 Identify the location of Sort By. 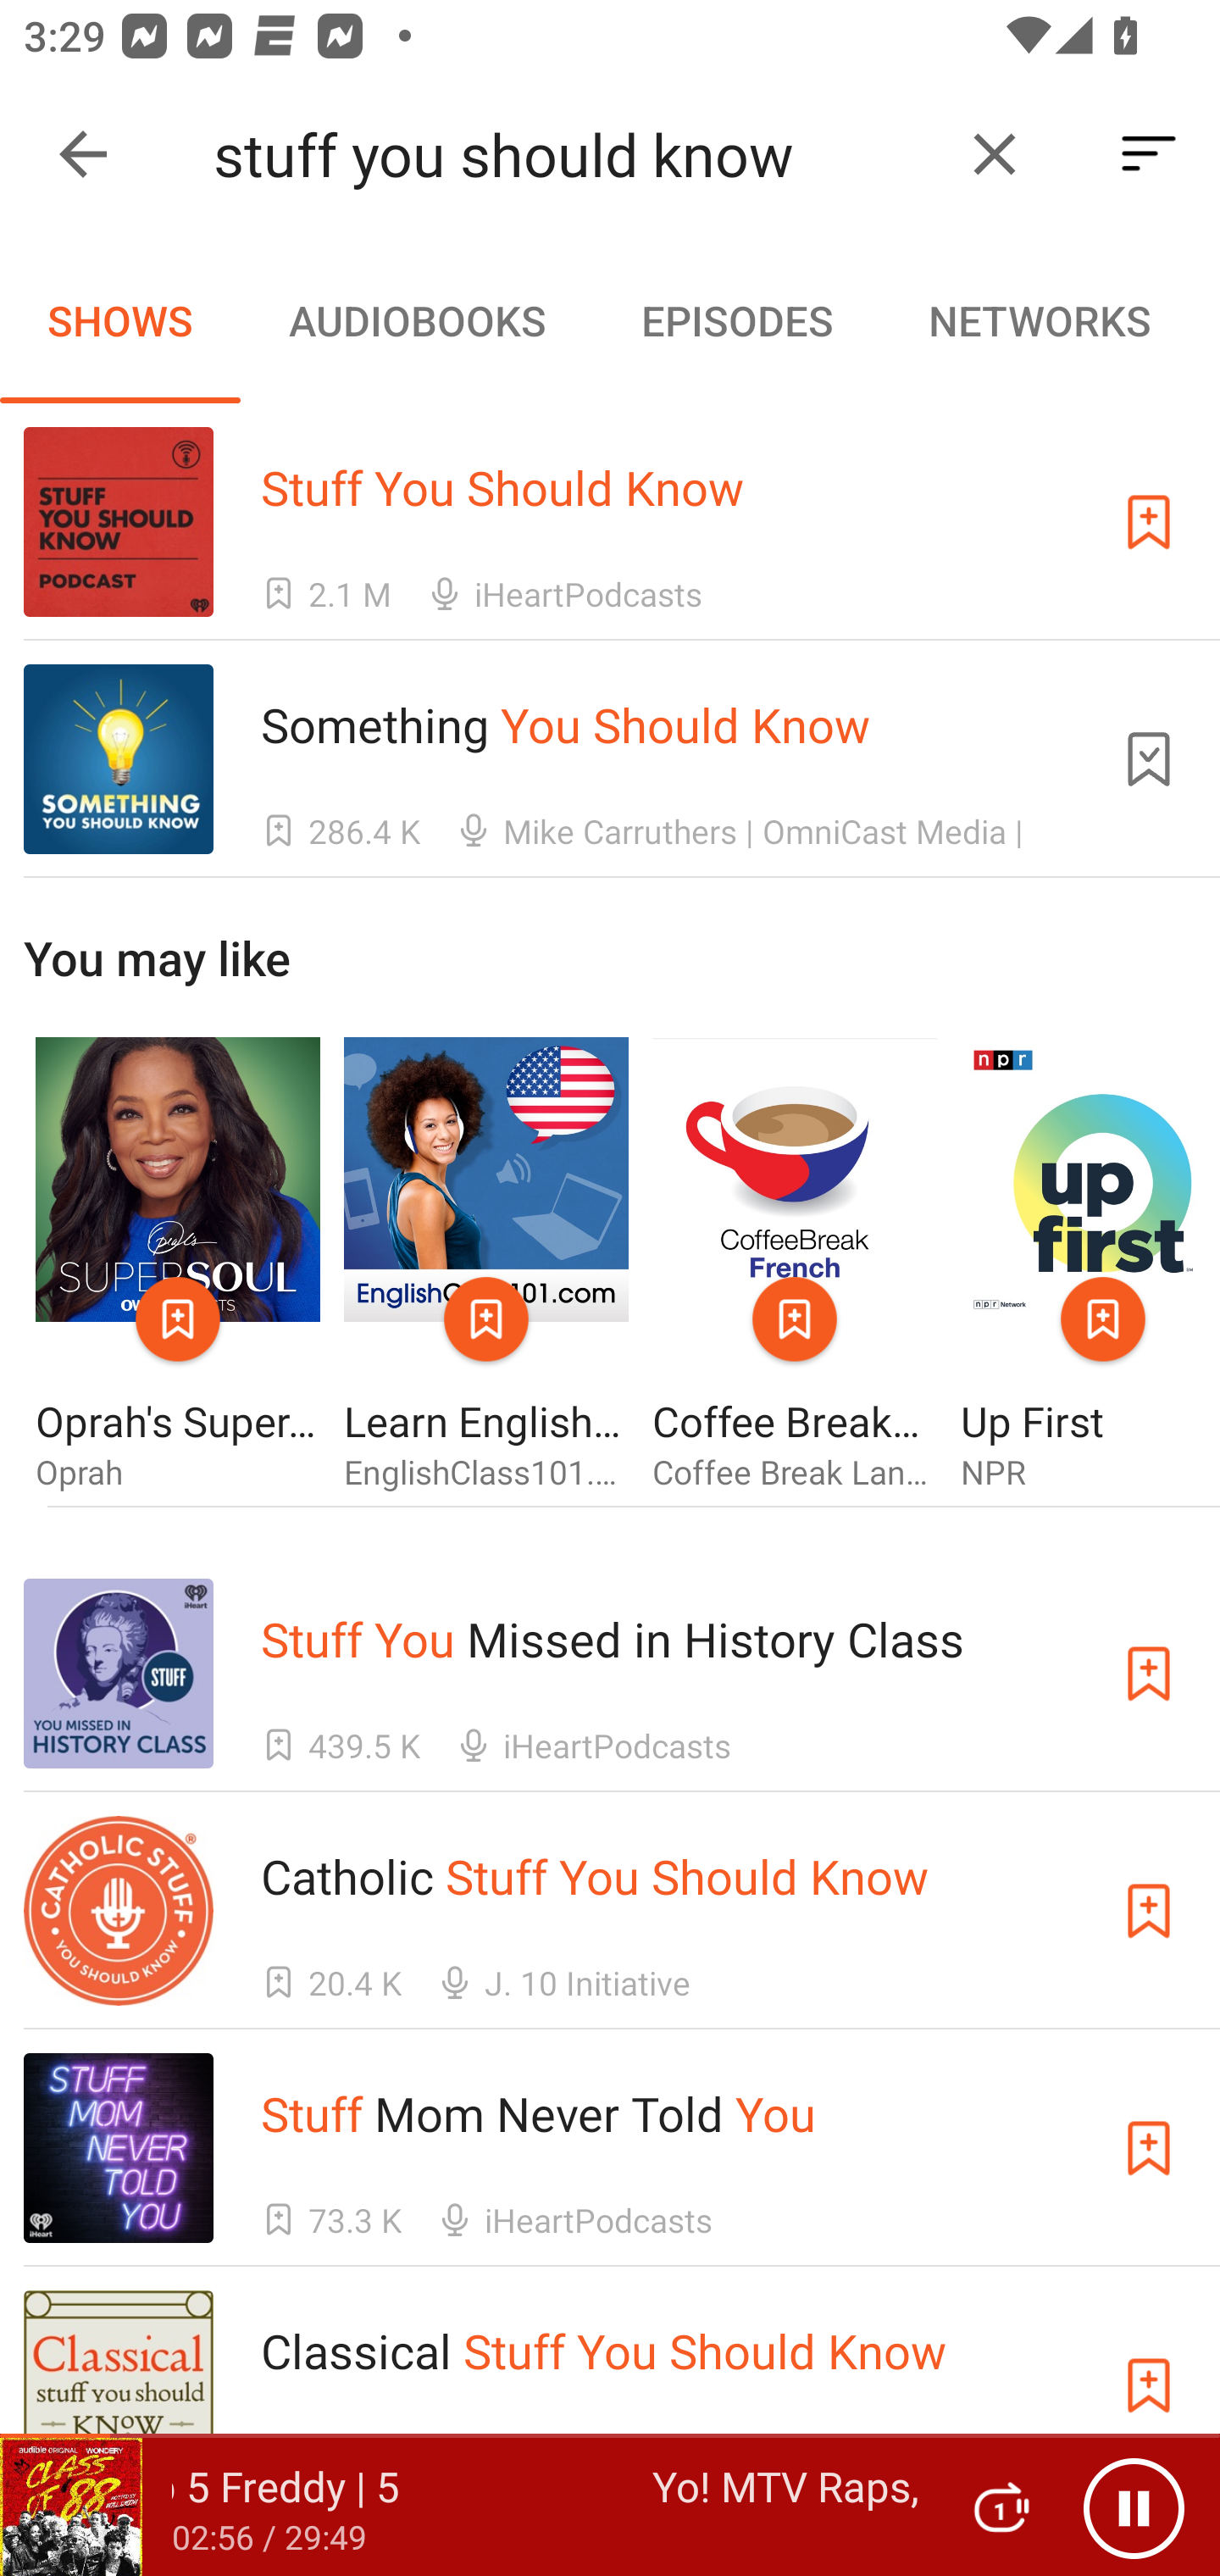
(1149, 154).